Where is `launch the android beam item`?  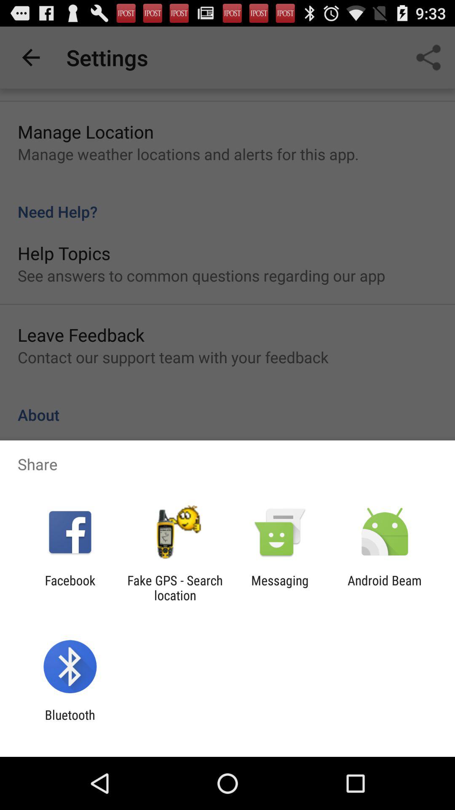 launch the android beam item is located at coordinates (385, 588).